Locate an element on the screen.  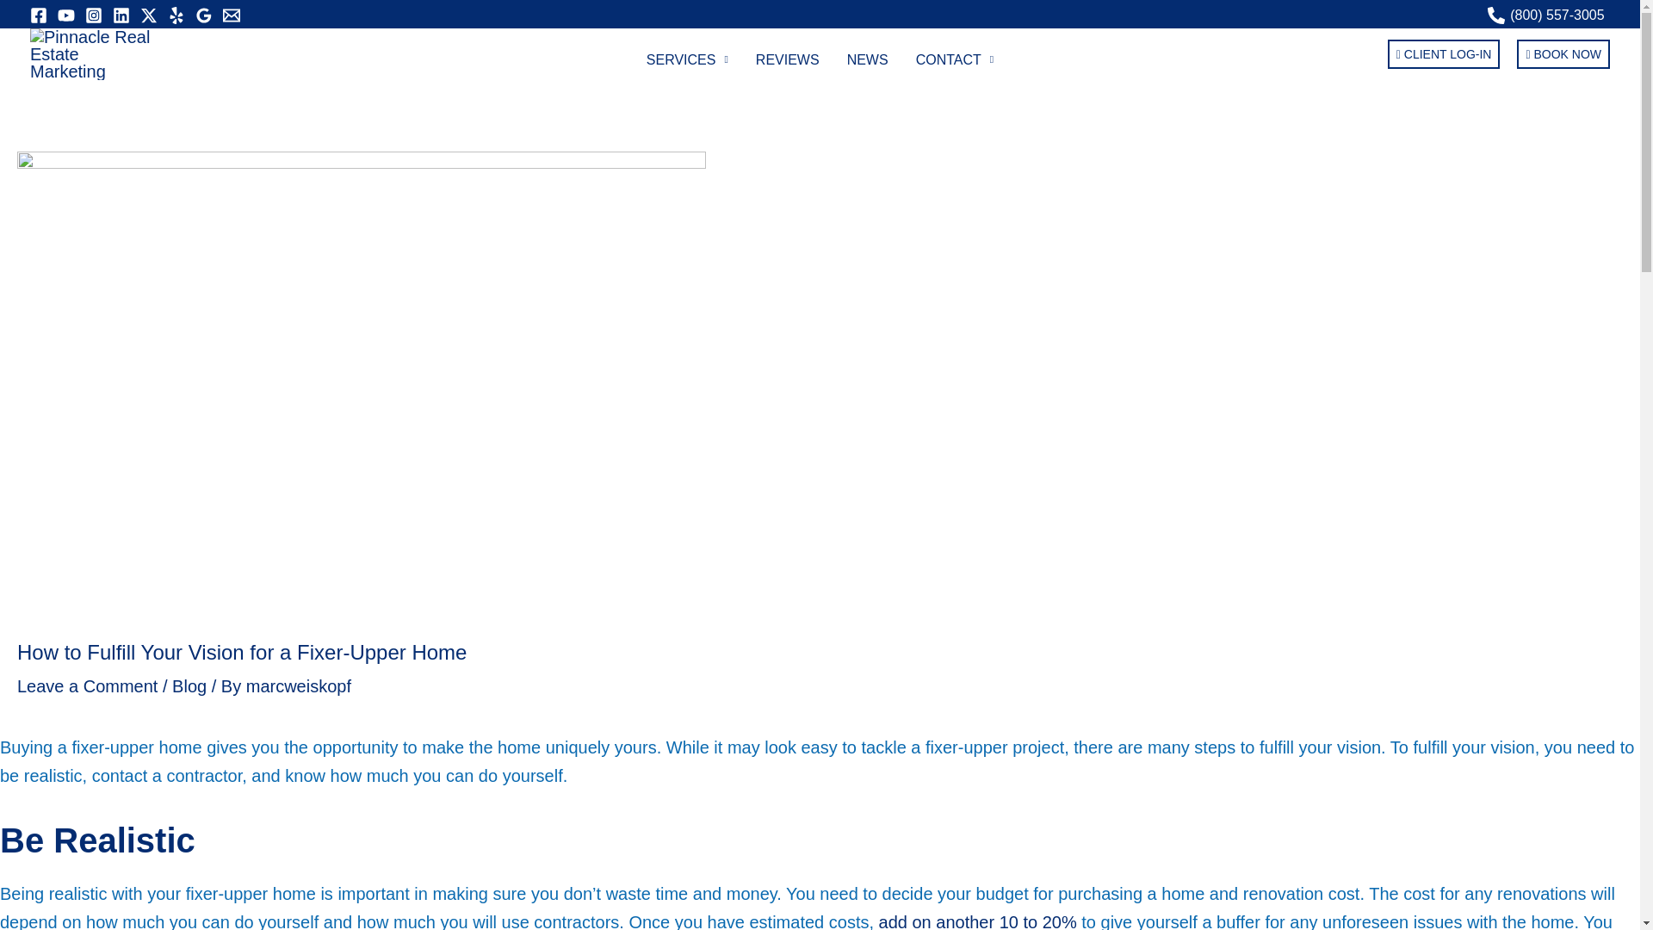
View all posts by marcweiskopf is located at coordinates (298, 685).